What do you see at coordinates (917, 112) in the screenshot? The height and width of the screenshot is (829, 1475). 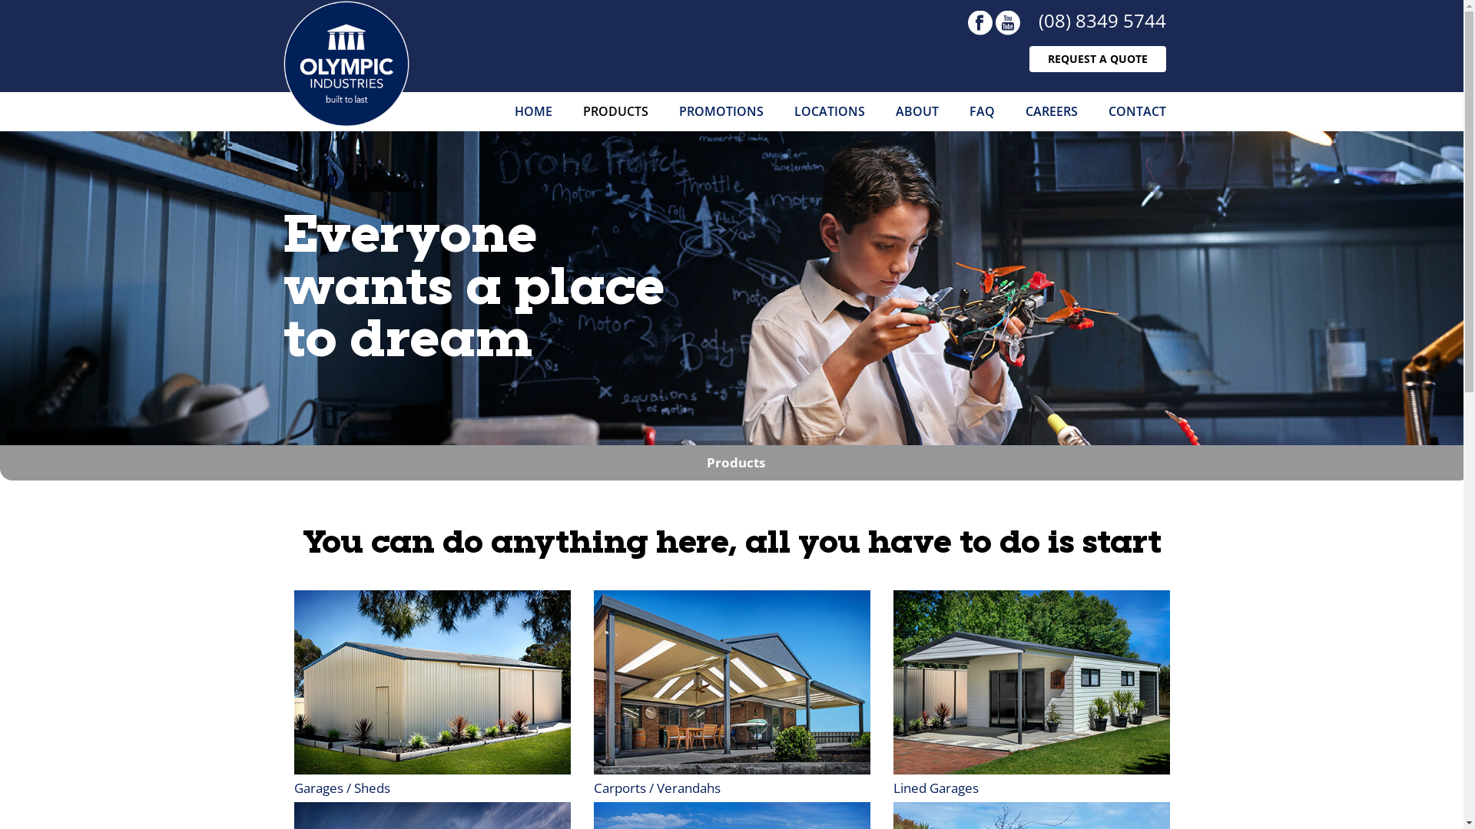 I see `ABOUT` at bounding box center [917, 112].